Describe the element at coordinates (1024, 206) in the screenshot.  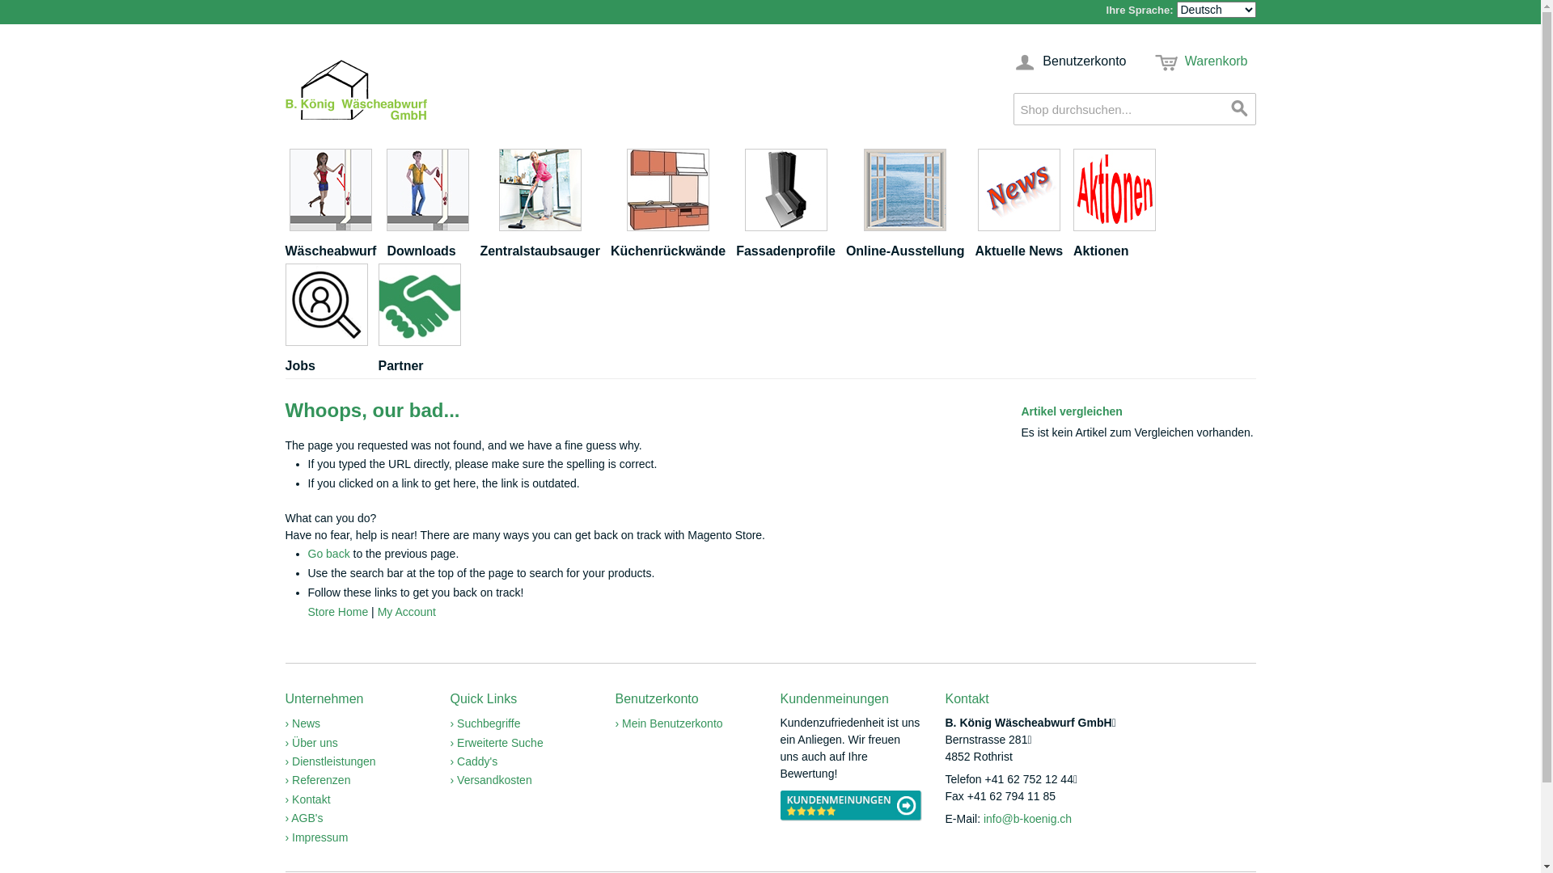
I see `Aktuelle News` at that location.